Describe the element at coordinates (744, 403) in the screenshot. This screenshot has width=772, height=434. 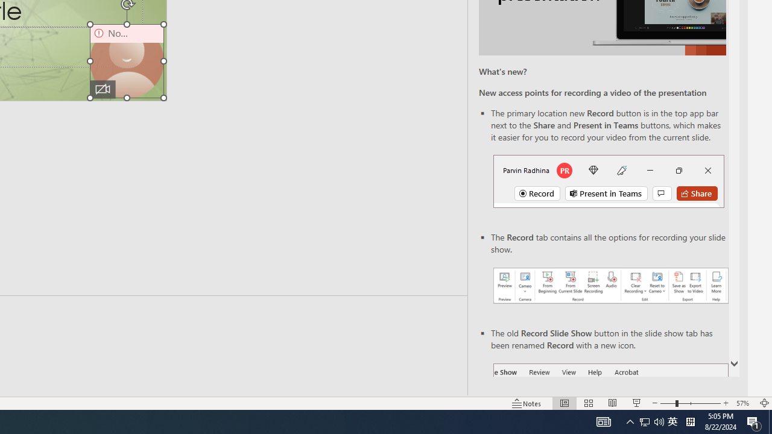
I see `Zoom 57%` at that location.